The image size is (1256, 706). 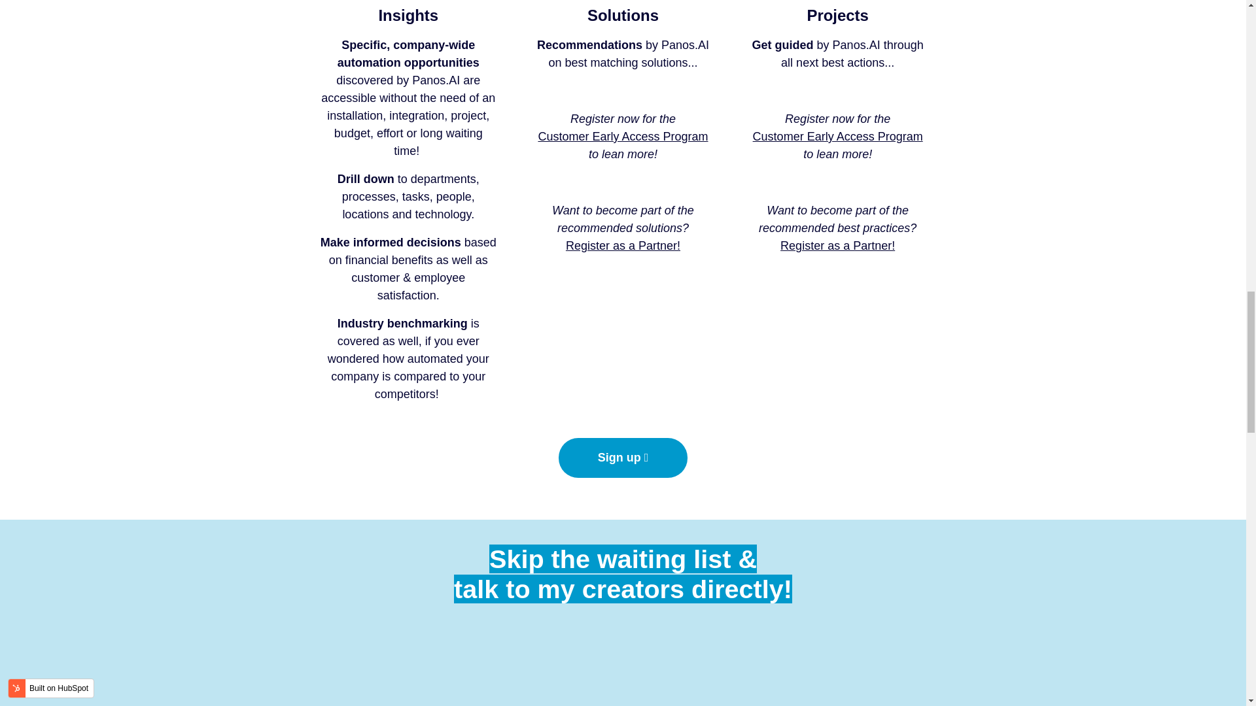 What do you see at coordinates (837, 246) in the screenshot?
I see `Register as a Partner!` at bounding box center [837, 246].